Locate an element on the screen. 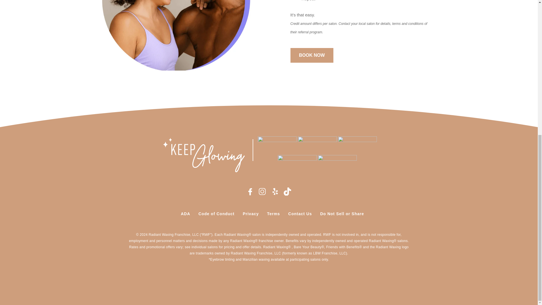 This screenshot has height=305, width=542. Instagram is located at coordinates (263, 191).